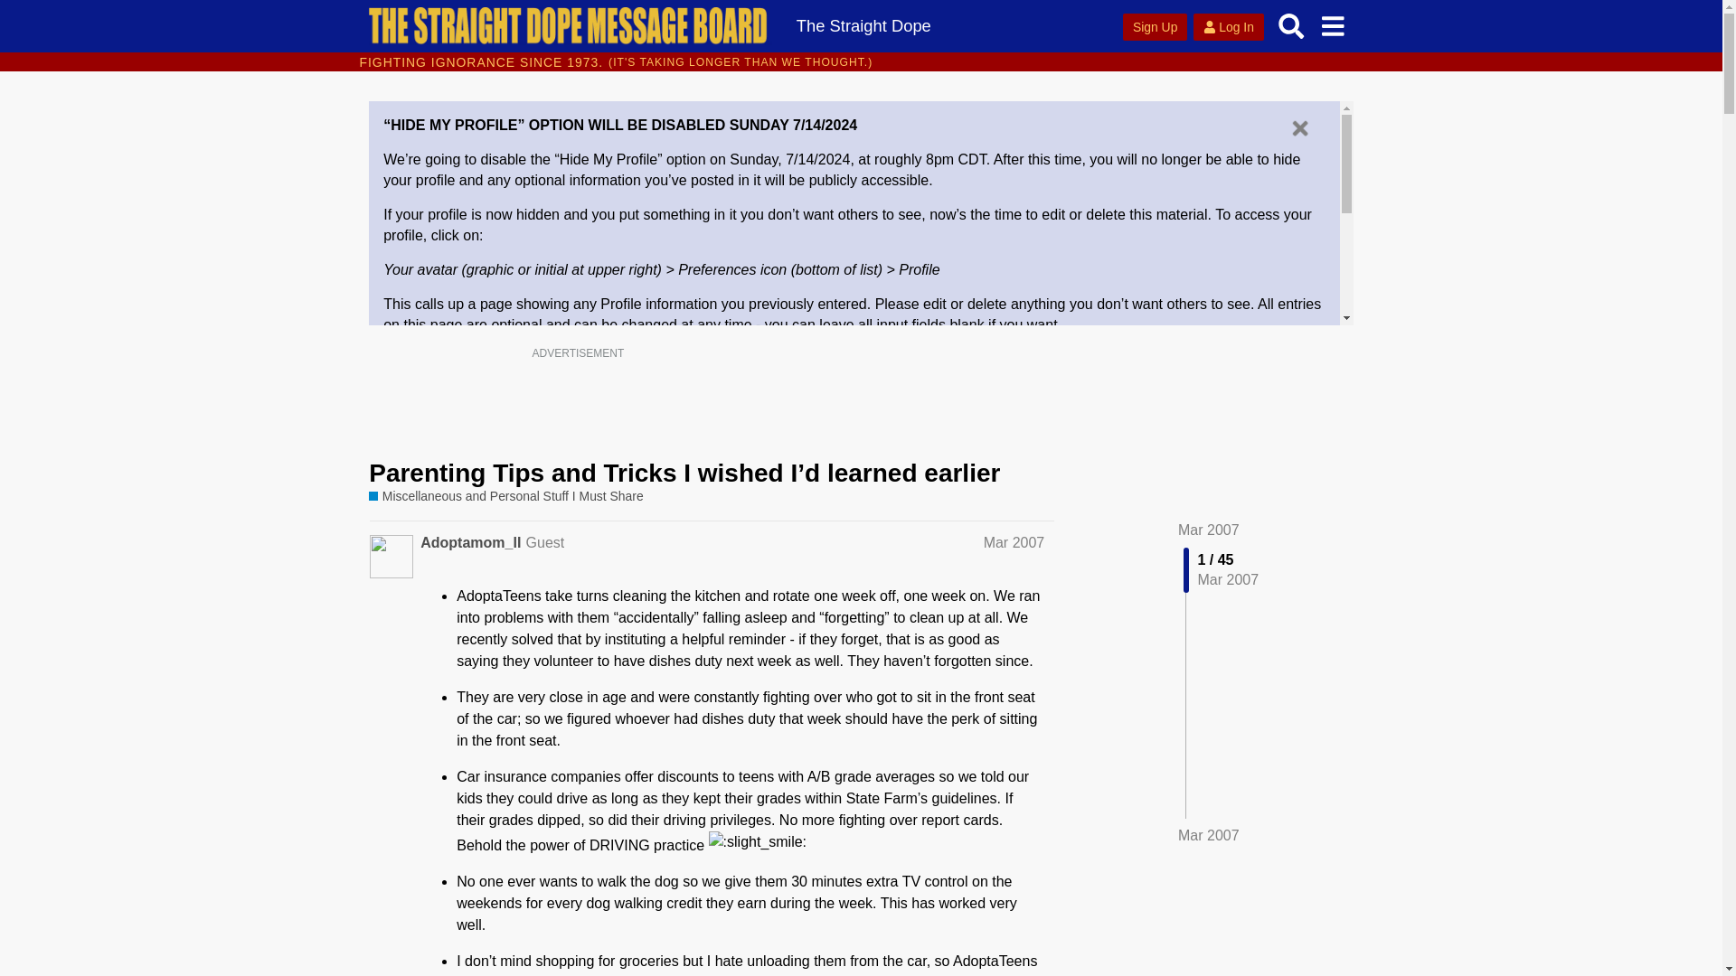 Image resolution: width=1736 pixels, height=976 pixels. I want to click on Jump to the first post, so click(1208, 530).